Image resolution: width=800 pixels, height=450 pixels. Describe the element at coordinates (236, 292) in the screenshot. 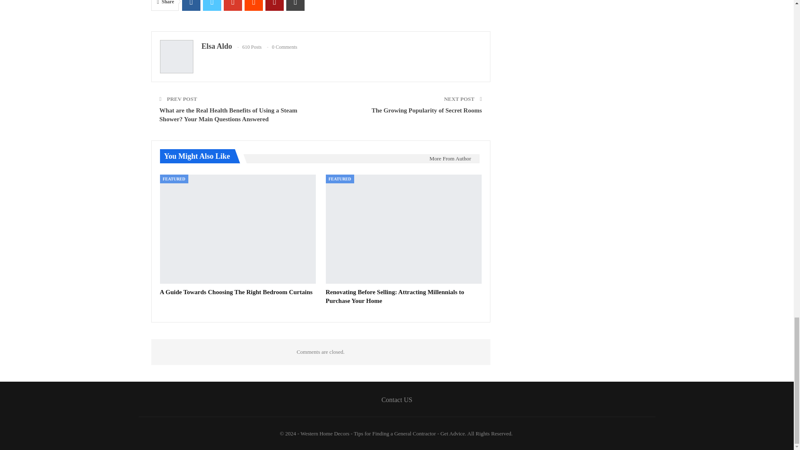

I see `A Guide Towards Choosing The Right Bedroom Curtains` at that location.